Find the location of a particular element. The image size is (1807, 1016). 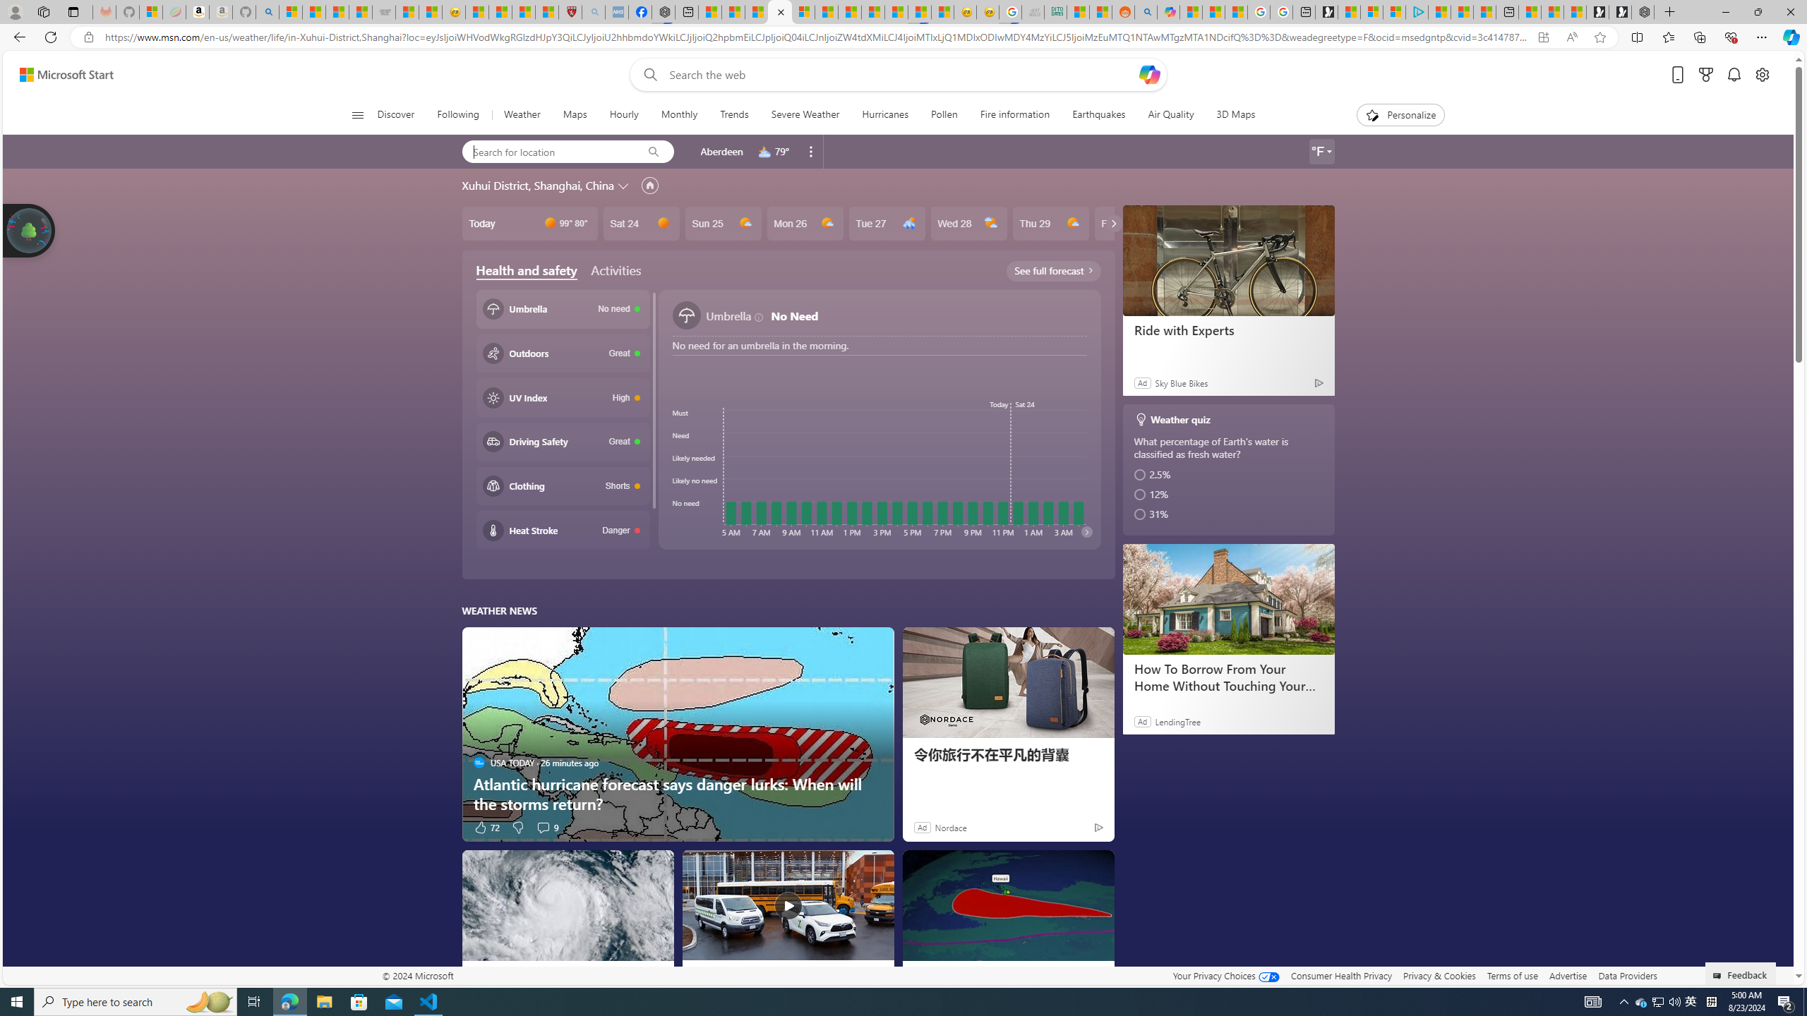

Pollen is located at coordinates (944, 115).